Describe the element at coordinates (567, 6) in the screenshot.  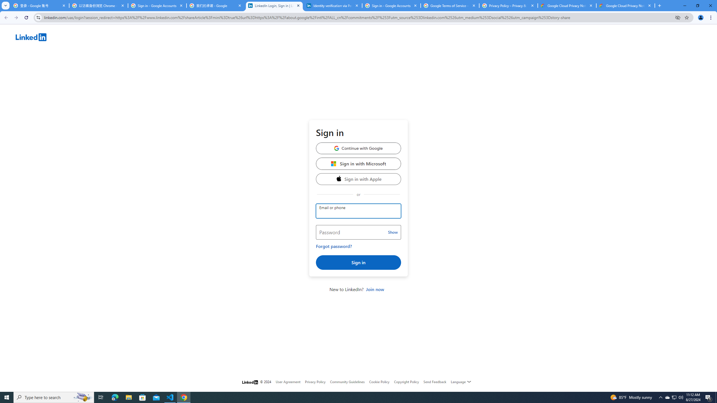
I see `Google Cloud Privacy Notice` at that location.